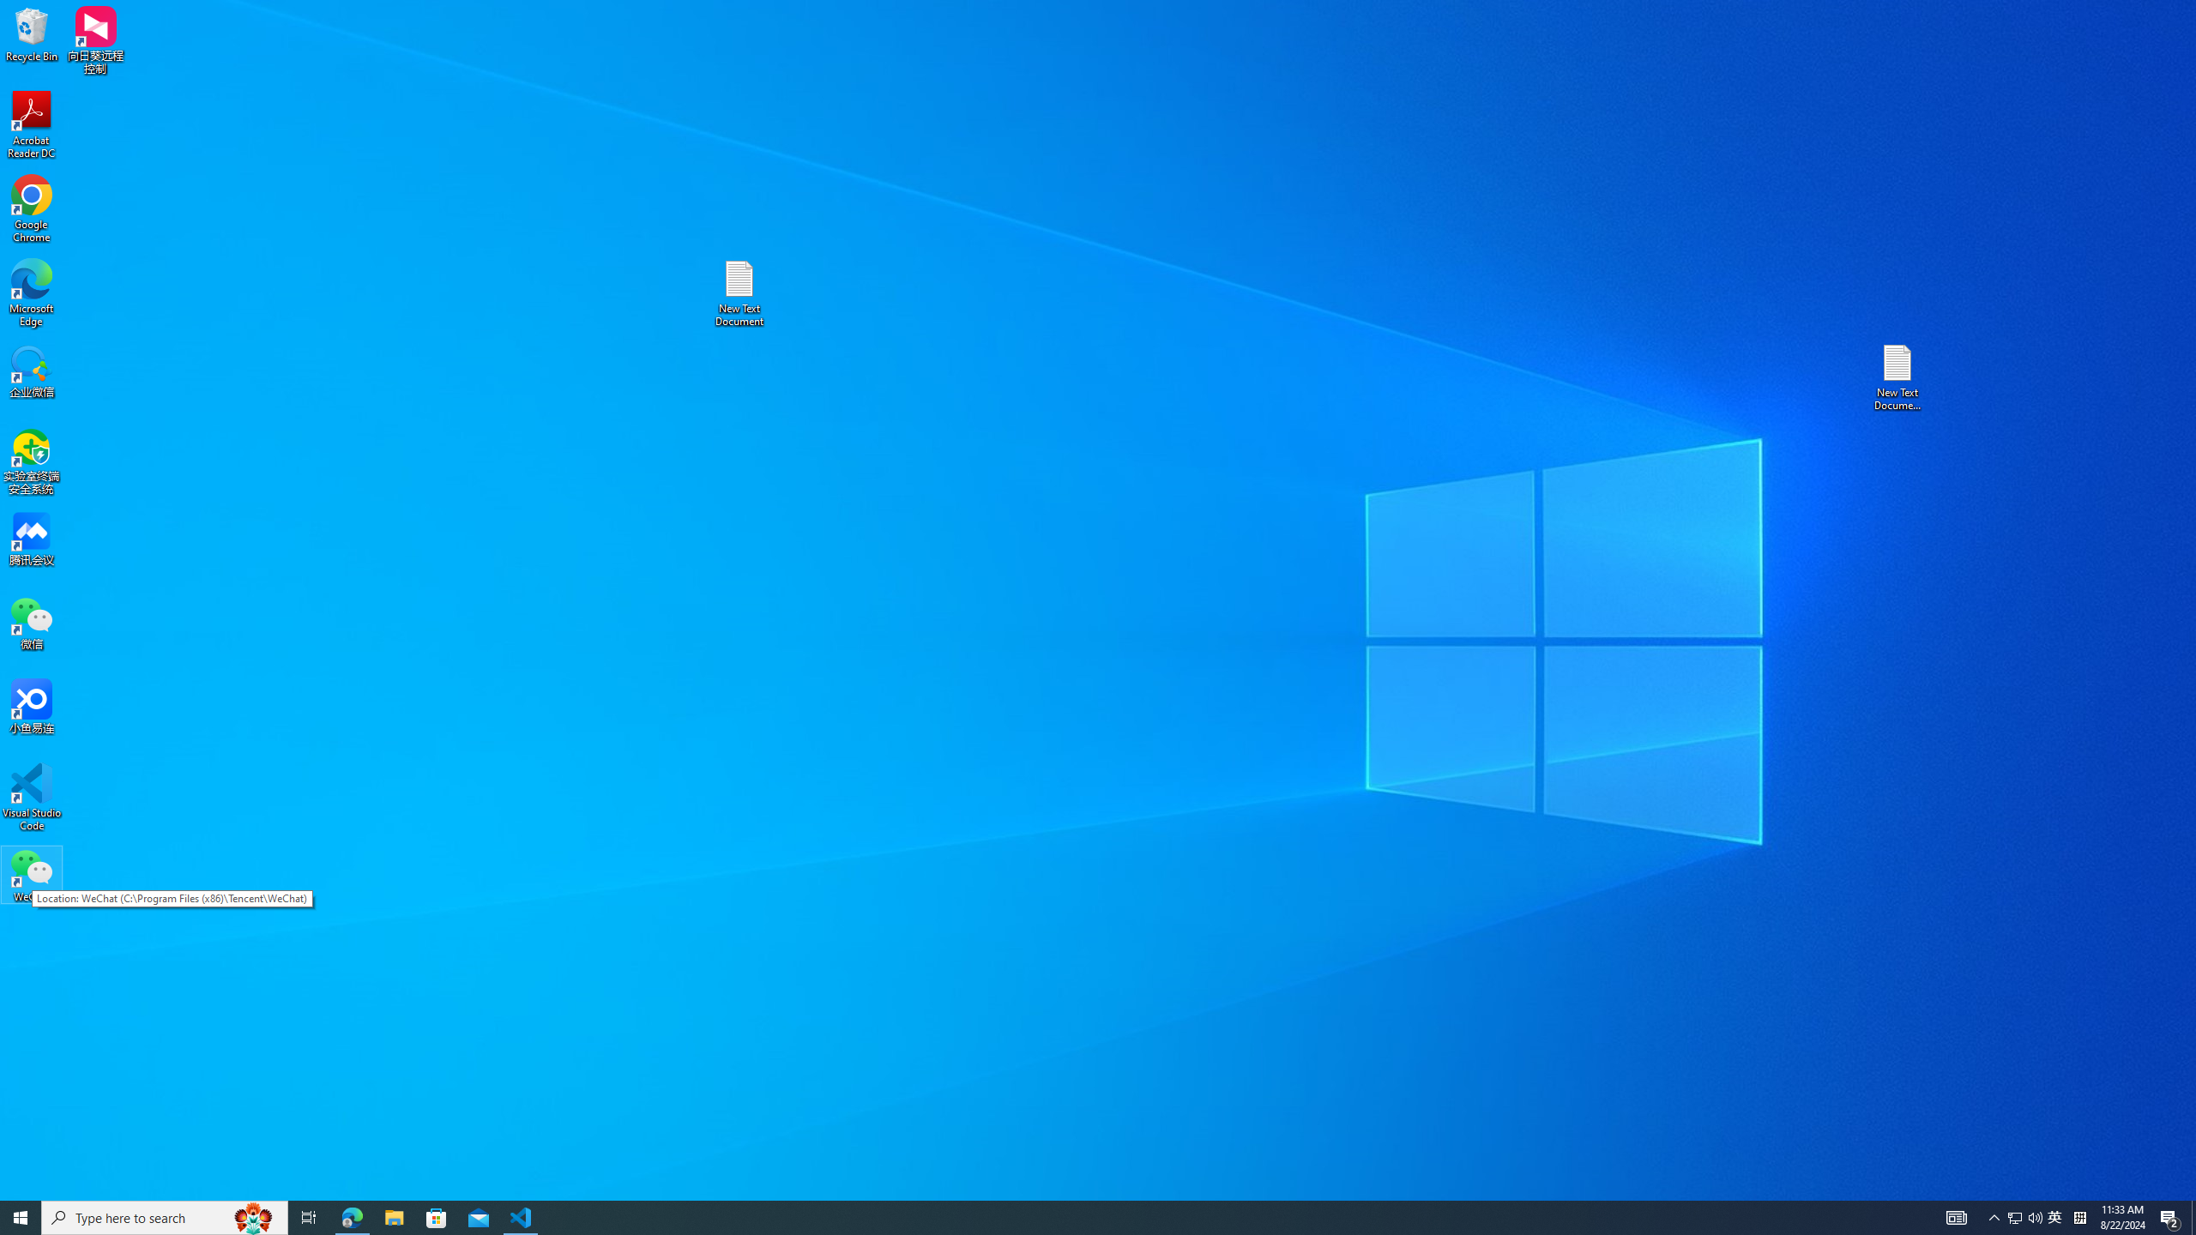  I want to click on Microsoft Edge - 1 running window, so click(352, 1218).